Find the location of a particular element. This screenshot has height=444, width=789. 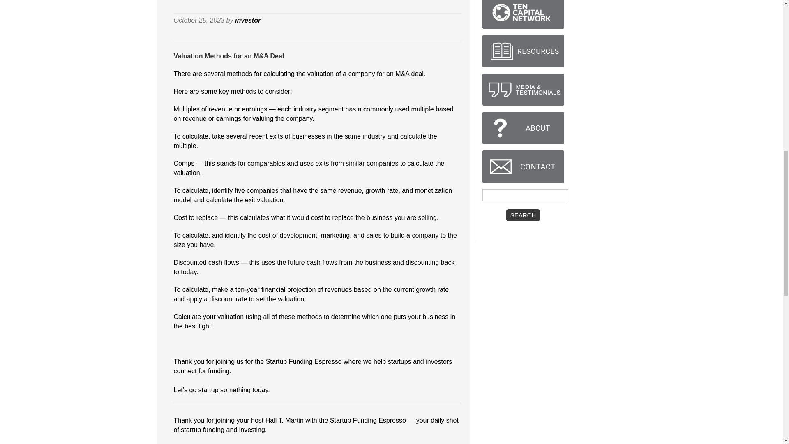

Search is located at coordinates (524, 215).